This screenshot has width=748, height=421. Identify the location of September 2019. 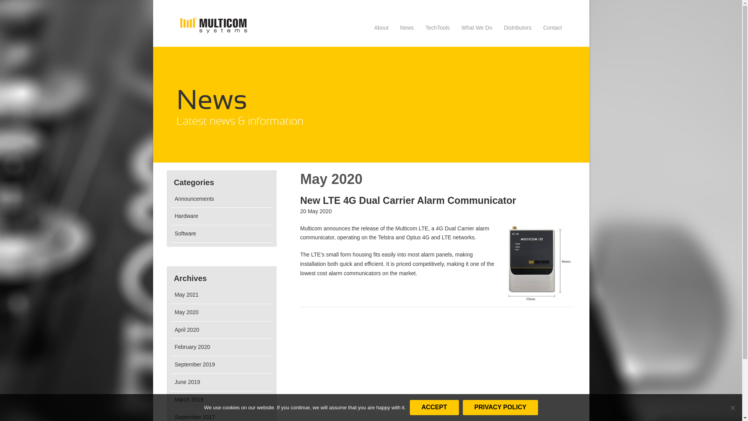
(195, 364).